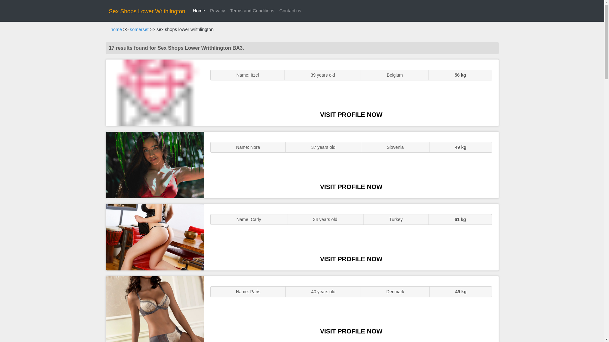 Image resolution: width=609 pixels, height=342 pixels. I want to click on somerset, so click(139, 29).